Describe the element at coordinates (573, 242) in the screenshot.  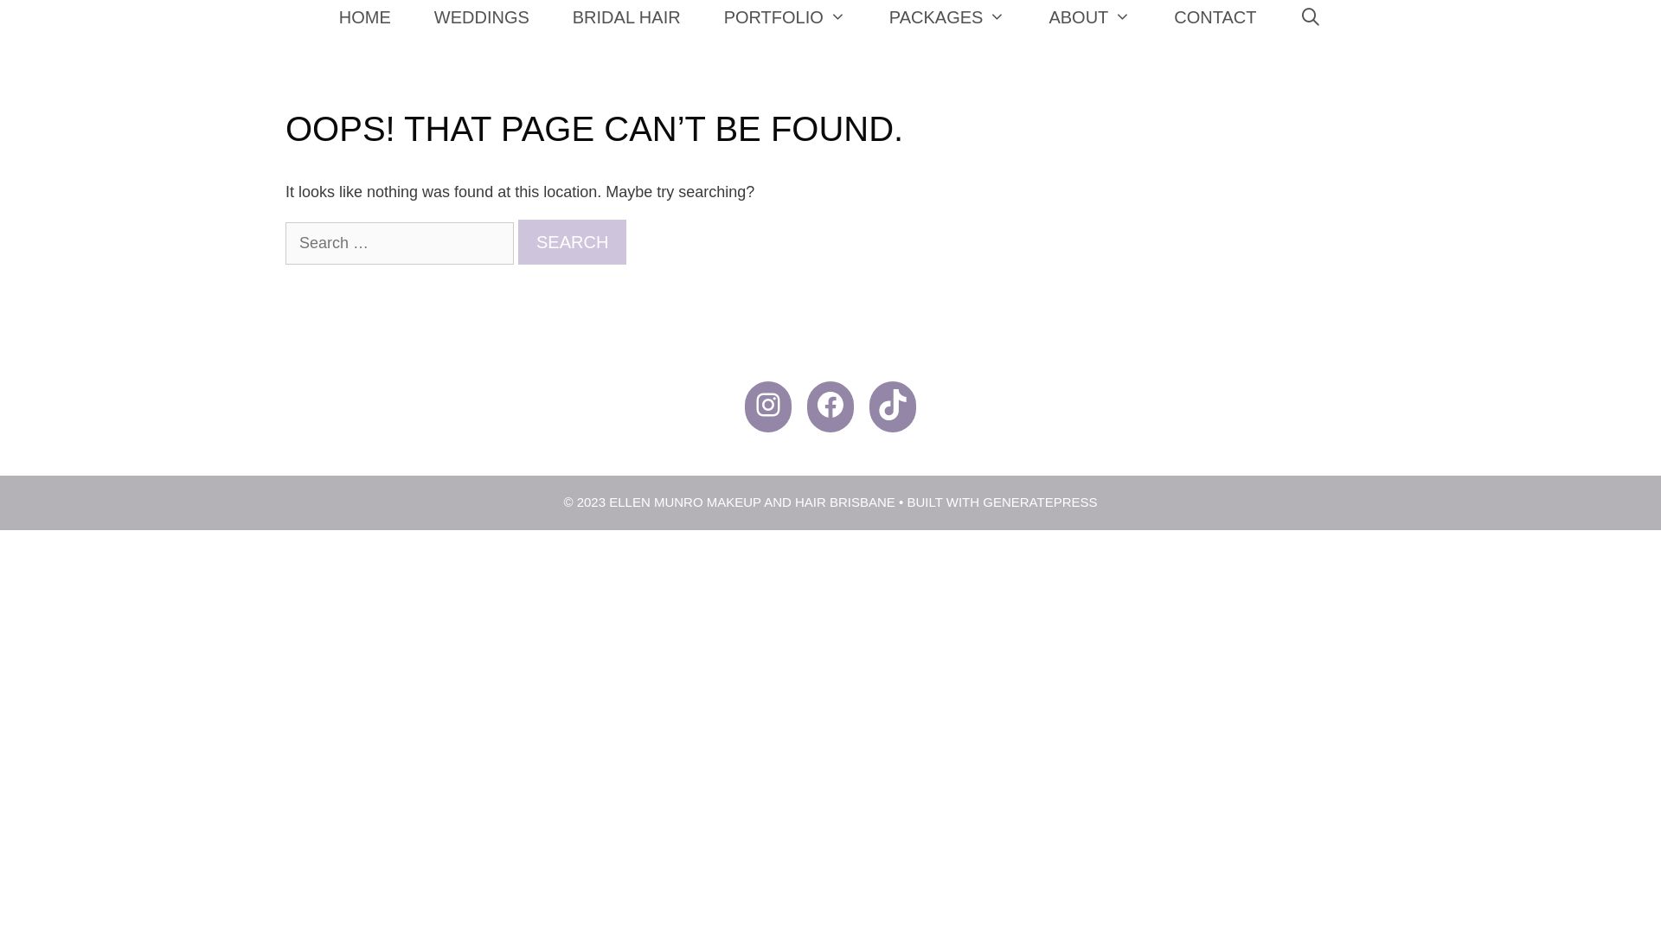
I see `Search` at that location.